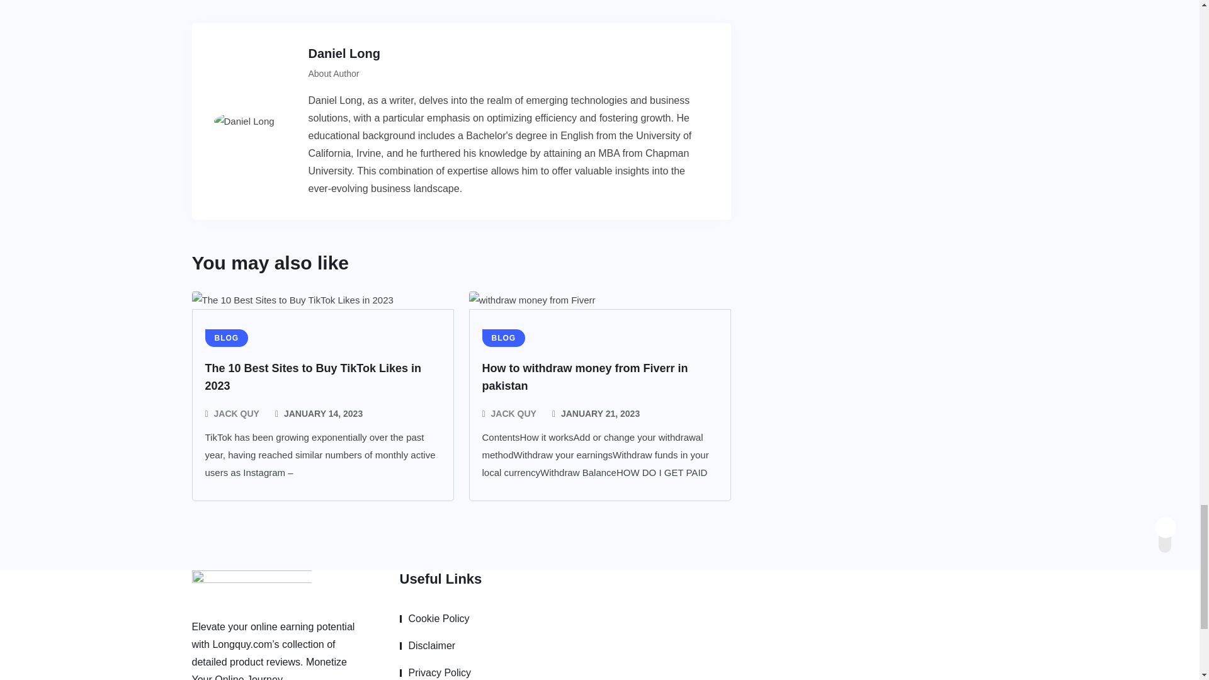  Describe the element at coordinates (237, 413) in the screenshot. I see `Posts by Jack Quy` at that location.